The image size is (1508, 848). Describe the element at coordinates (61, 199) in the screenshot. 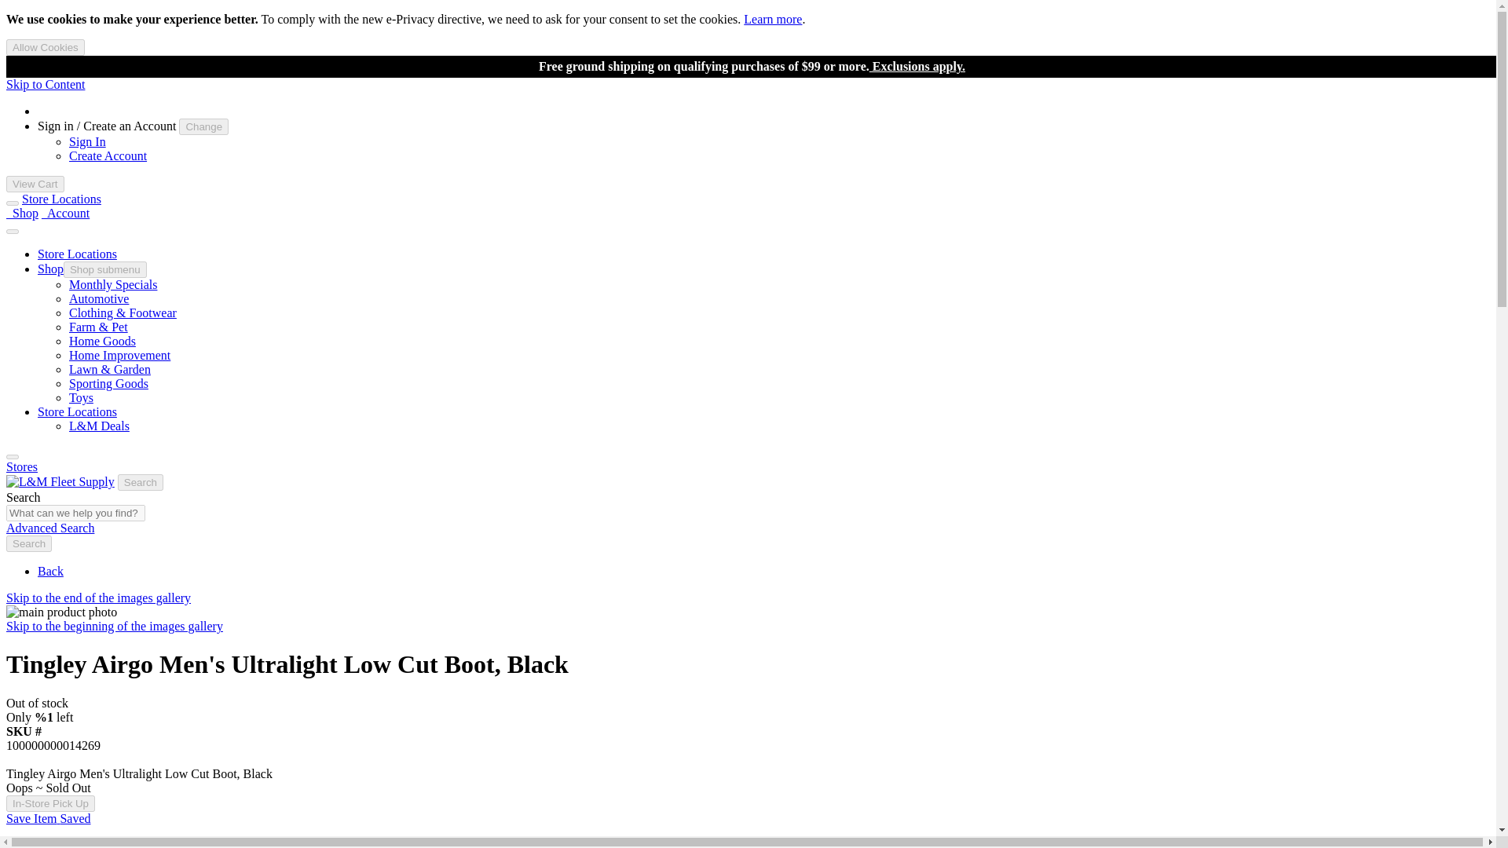

I see `Store Locations` at that location.